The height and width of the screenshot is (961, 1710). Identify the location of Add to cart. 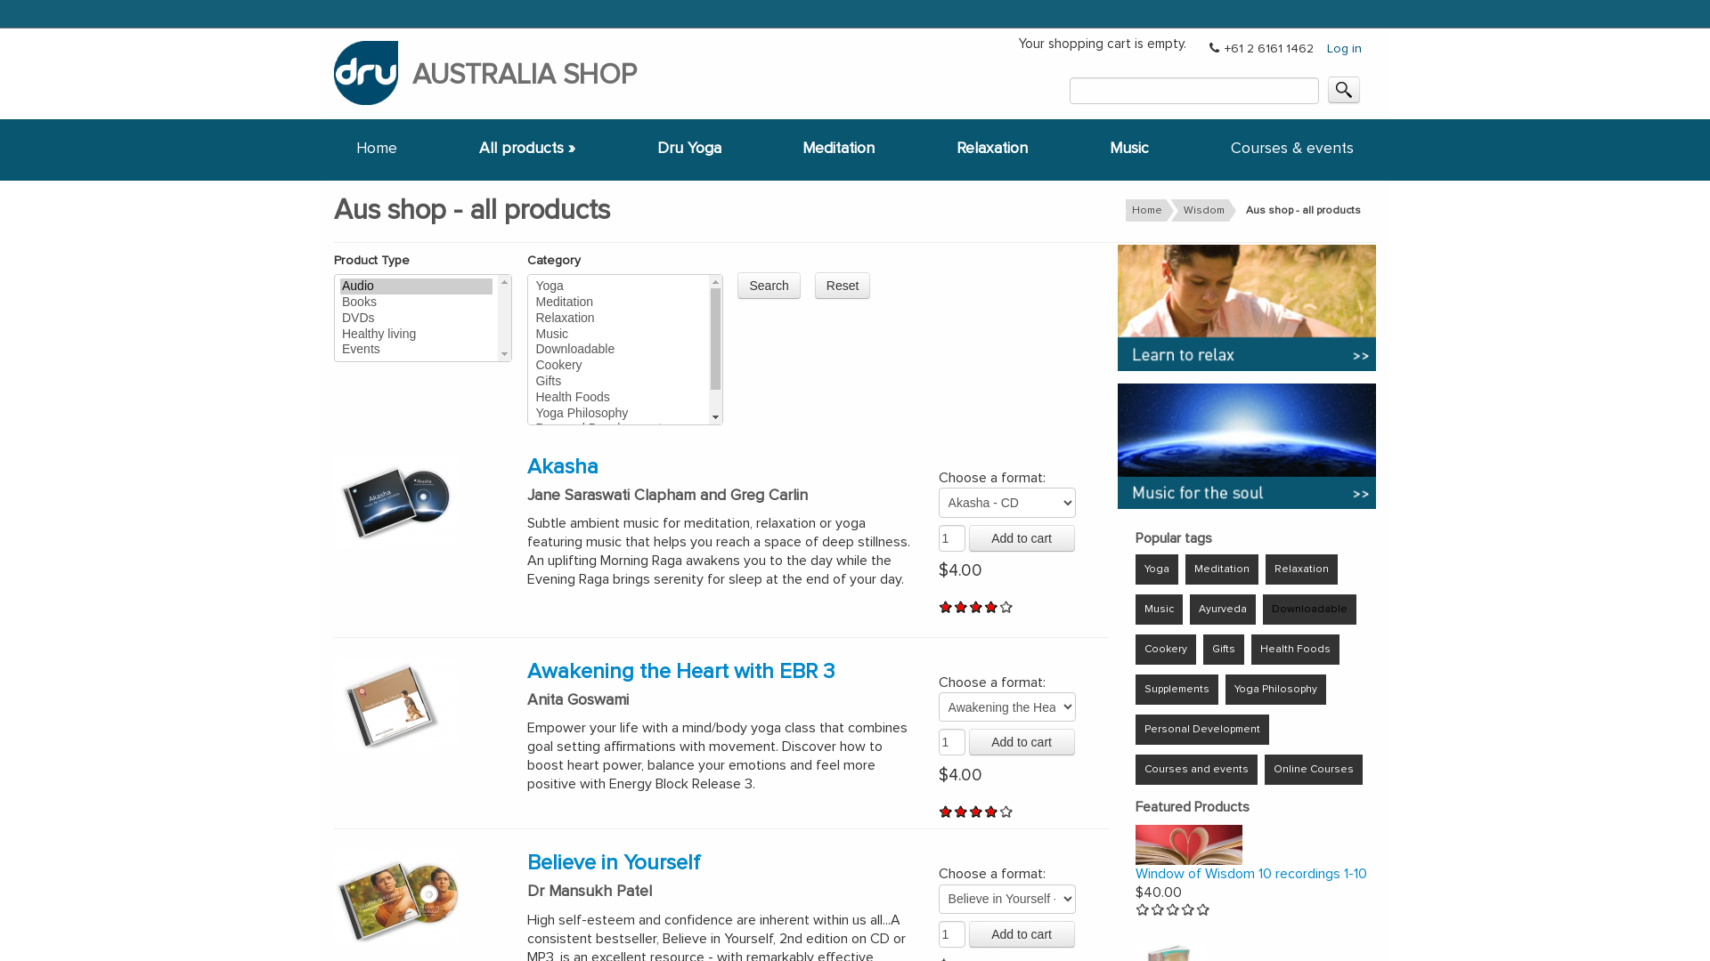
(1022, 742).